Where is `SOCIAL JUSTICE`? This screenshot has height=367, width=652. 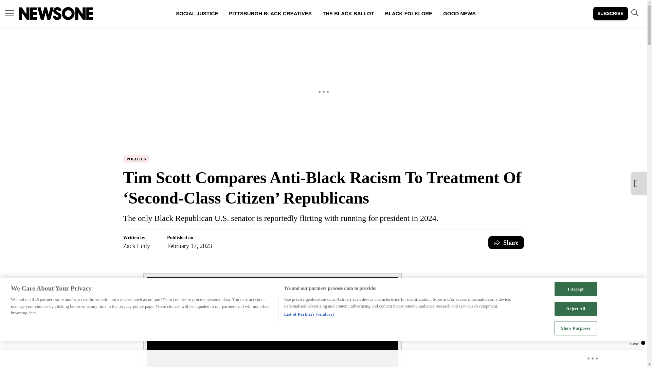
SOCIAL JUSTICE is located at coordinates (197, 14).